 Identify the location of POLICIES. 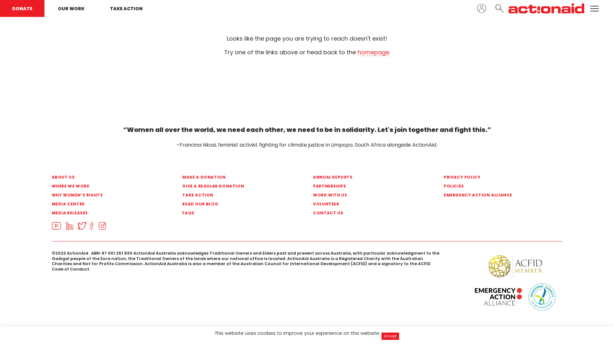
(494, 186).